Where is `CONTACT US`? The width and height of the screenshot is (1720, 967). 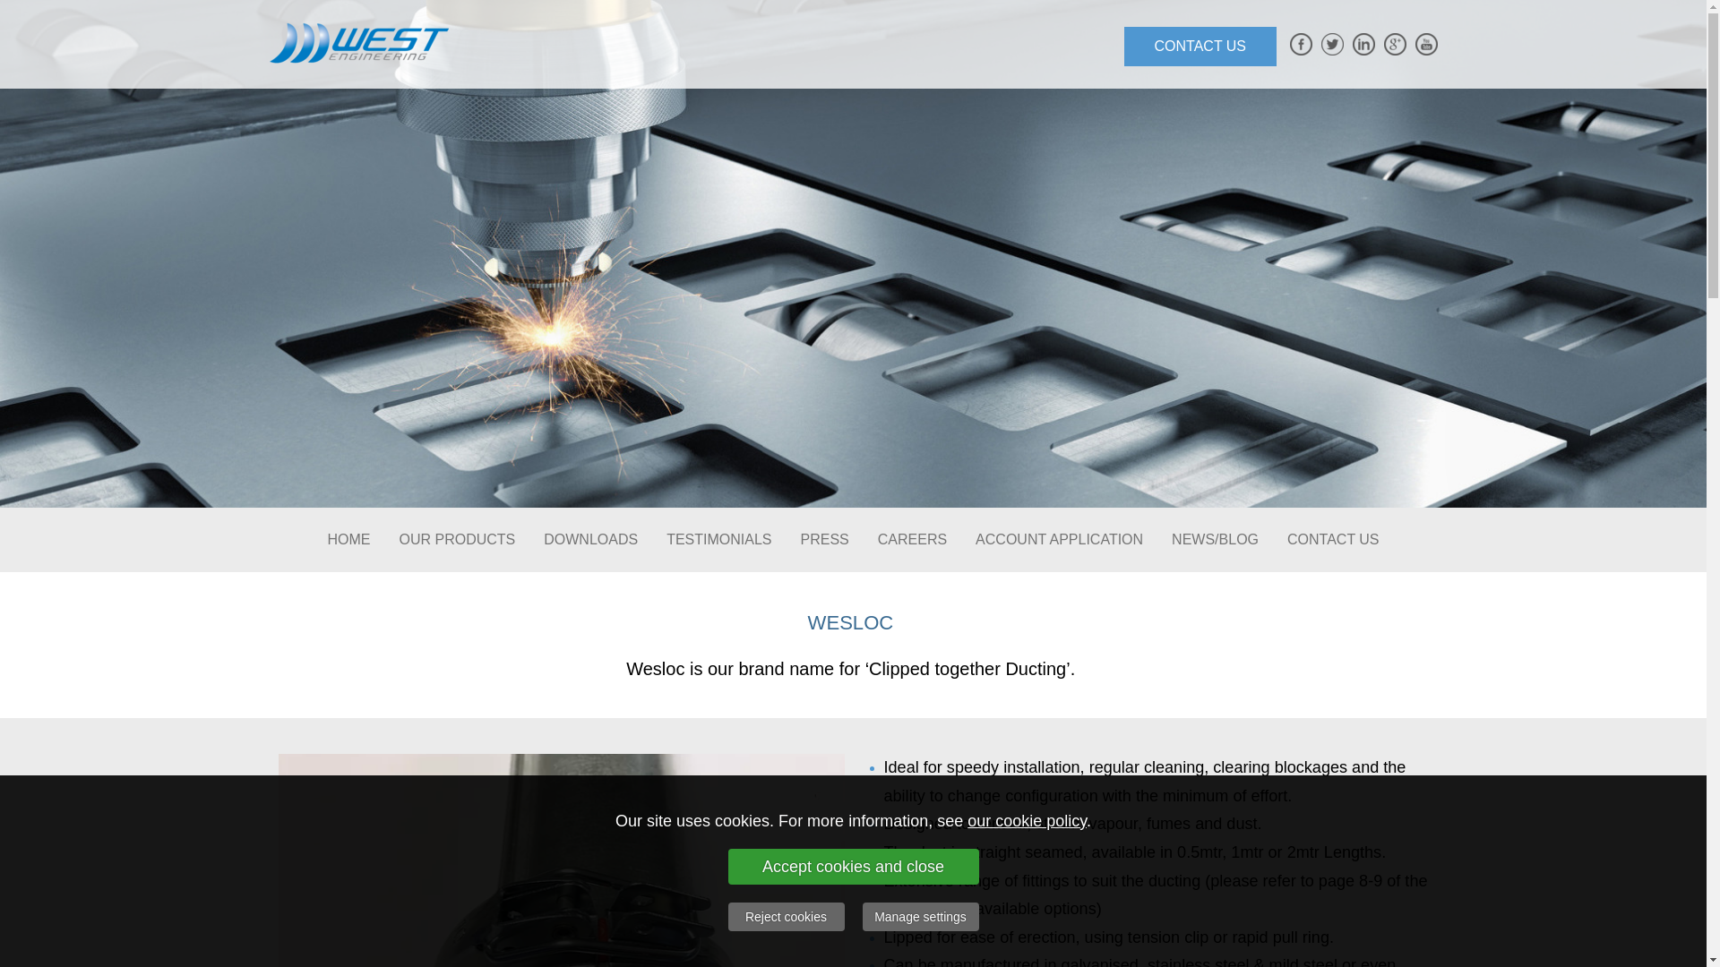 CONTACT US is located at coordinates (1200, 47).